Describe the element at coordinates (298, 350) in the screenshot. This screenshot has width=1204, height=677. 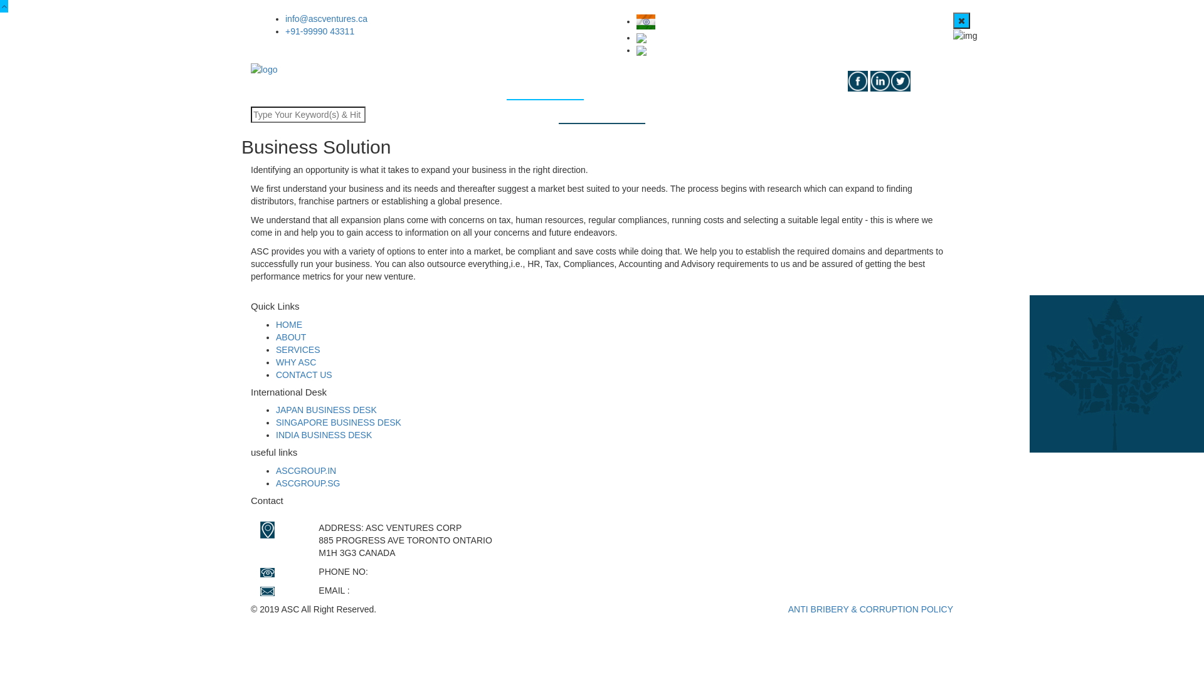
I see `SERVICES` at that location.